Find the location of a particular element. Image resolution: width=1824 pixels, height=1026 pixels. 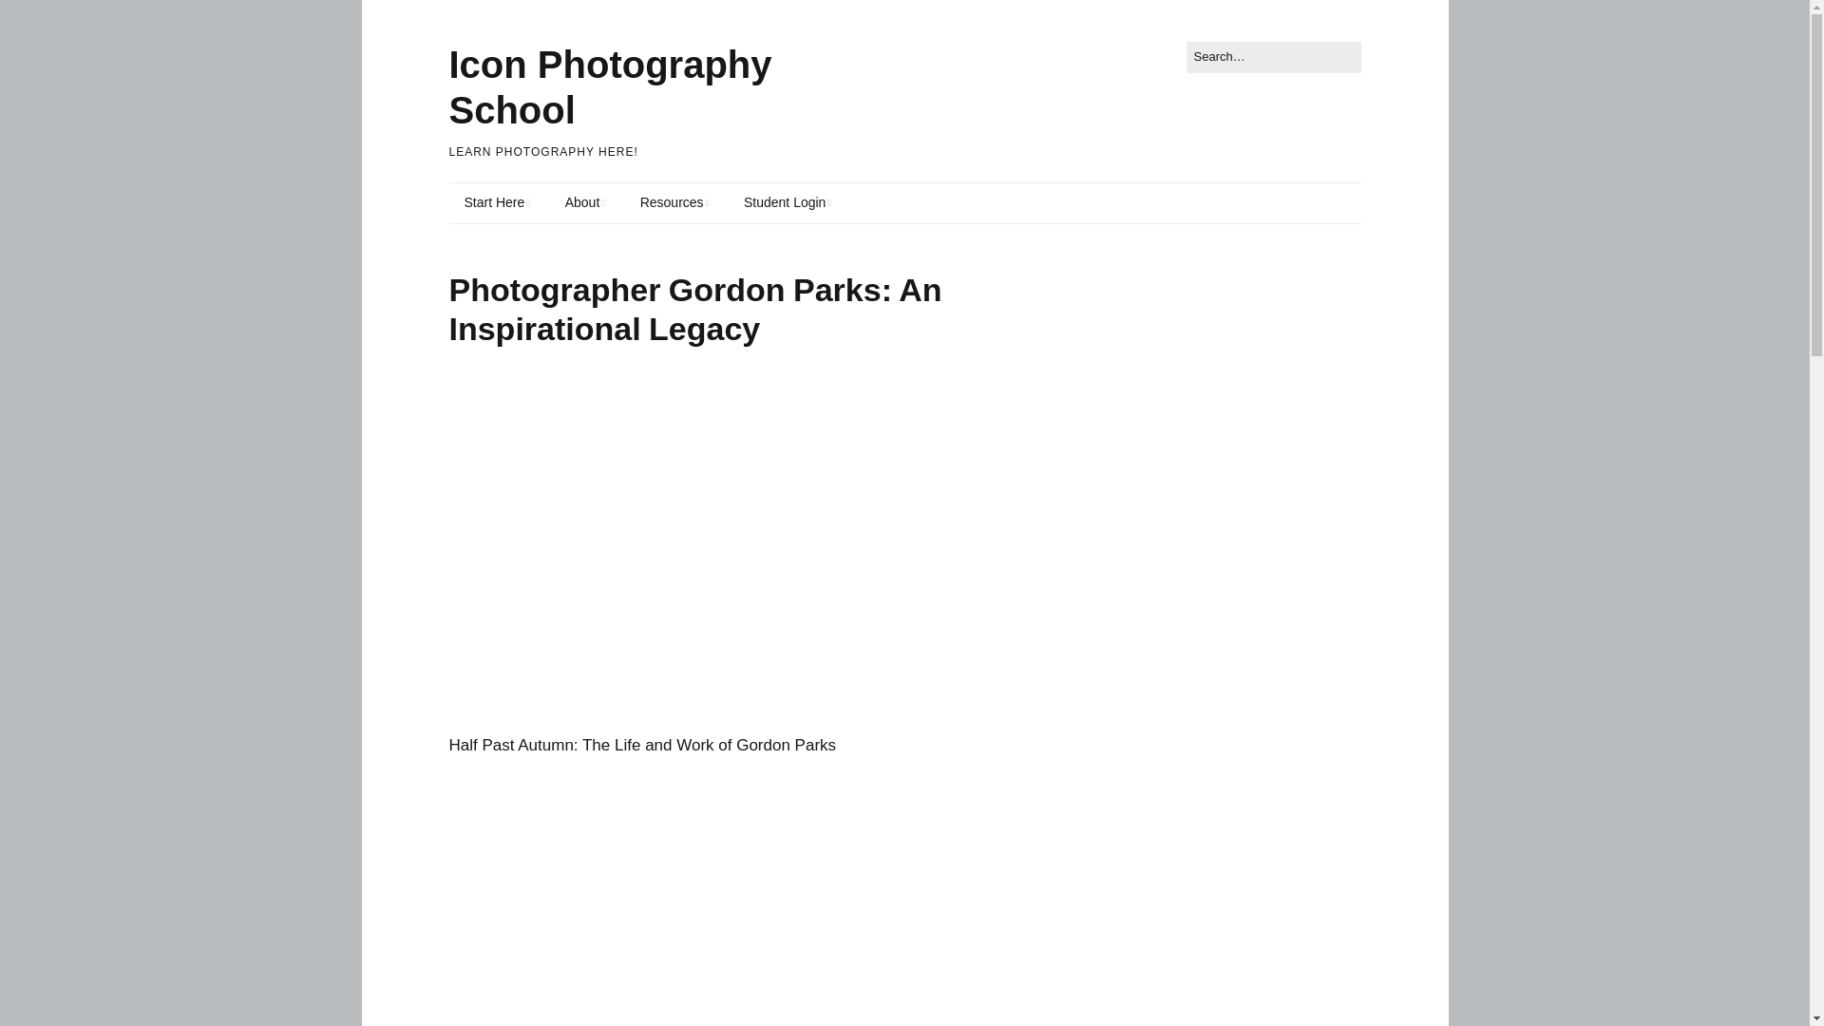

Search is located at coordinates (36, 19).